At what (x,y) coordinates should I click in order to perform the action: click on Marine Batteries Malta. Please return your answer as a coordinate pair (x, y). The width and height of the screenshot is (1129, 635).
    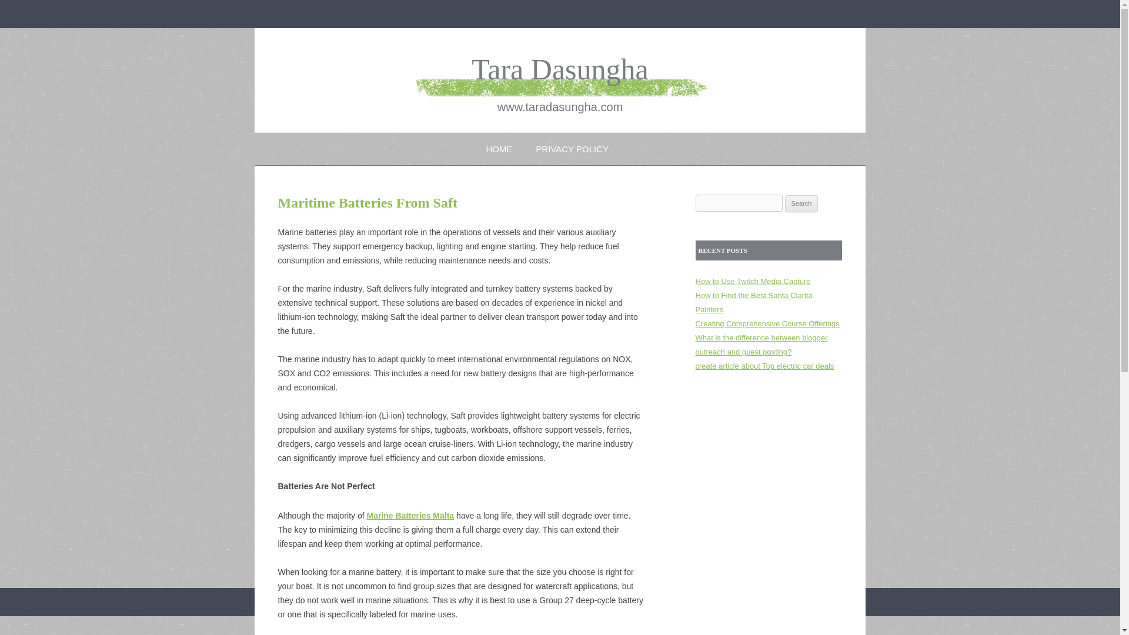
    Looking at the image, I should click on (409, 515).